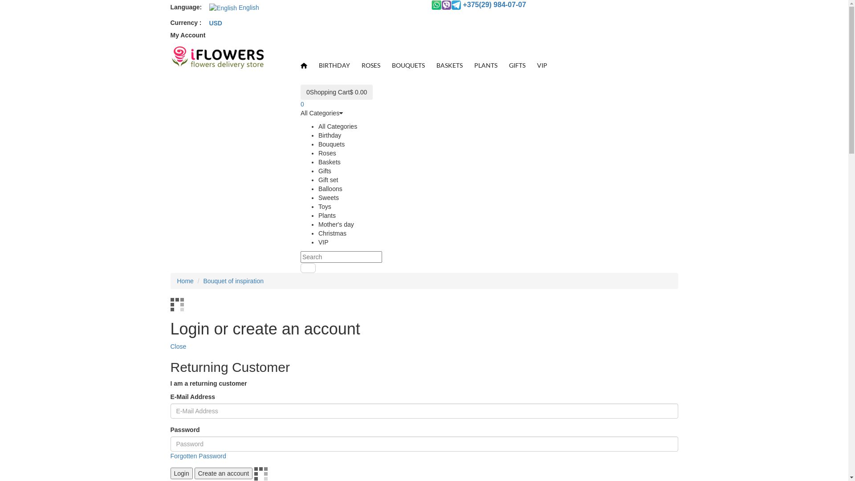 This screenshot has height=481, width=855. I want to click on PLANTS, so click(486, 65).